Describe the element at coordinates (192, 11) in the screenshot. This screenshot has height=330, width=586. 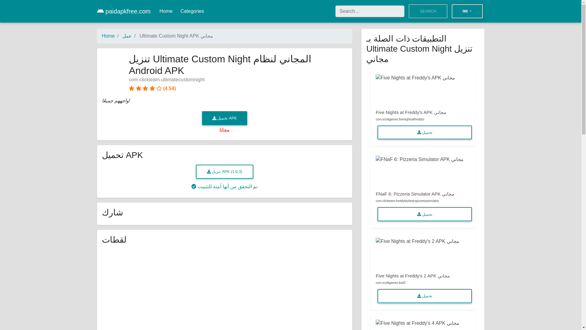
I see `Categories` at that location.